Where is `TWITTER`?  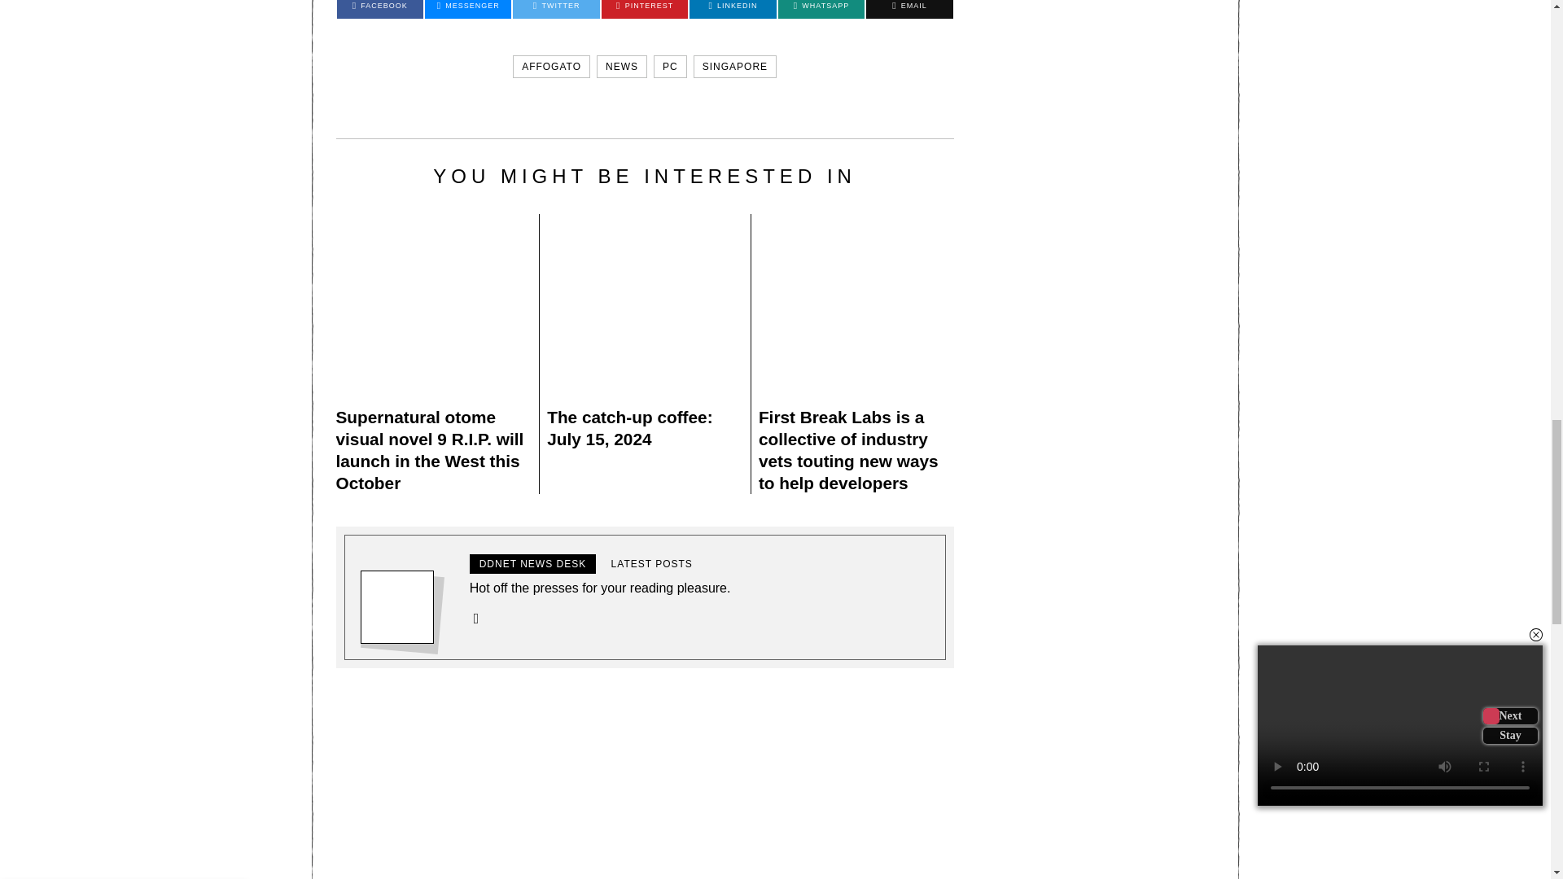 TWITTER is located at coordinates (555, 9).